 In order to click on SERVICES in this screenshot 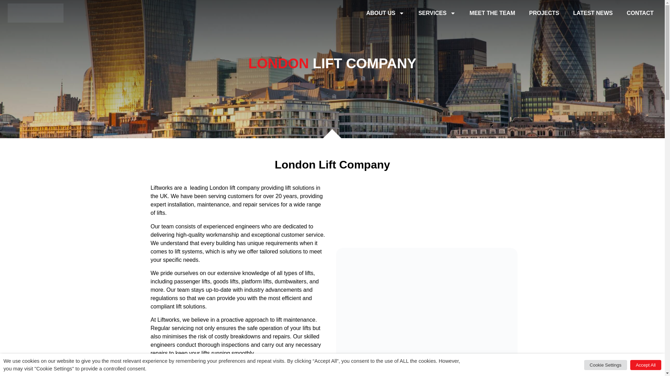, I will do `click(437, 13)`.